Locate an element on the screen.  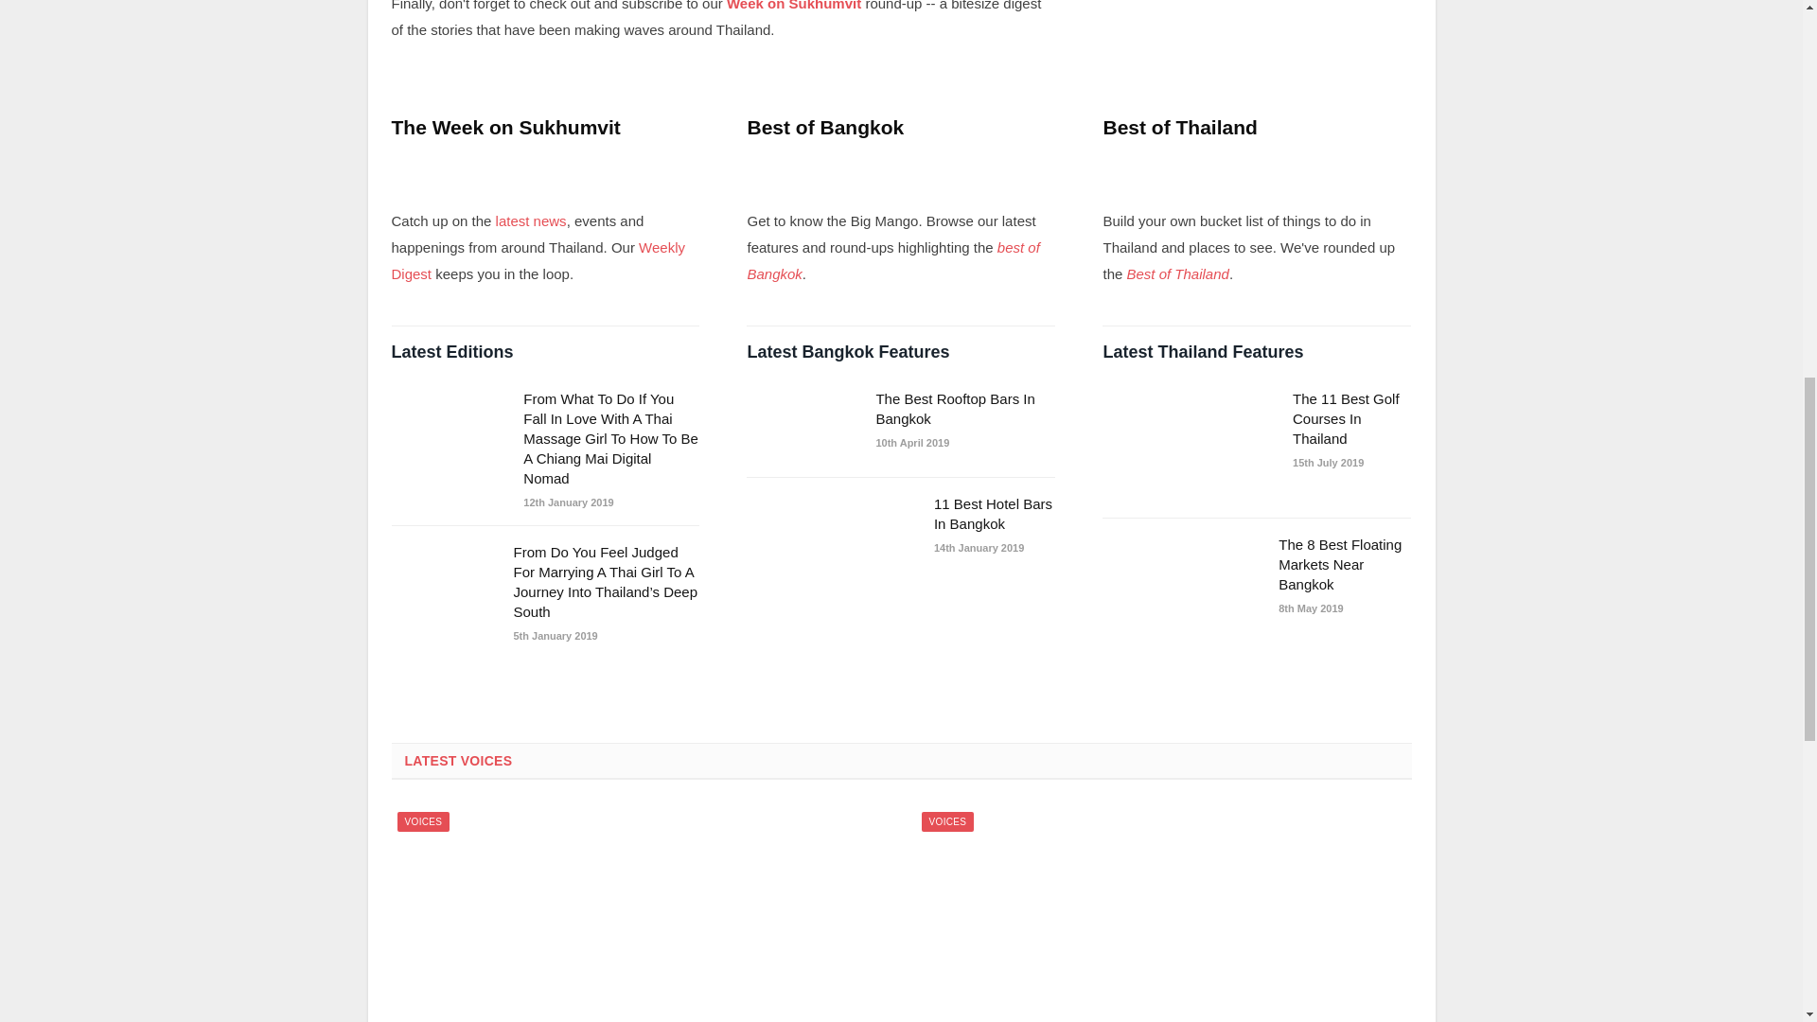
latest news is located at coordinates (532, 220).